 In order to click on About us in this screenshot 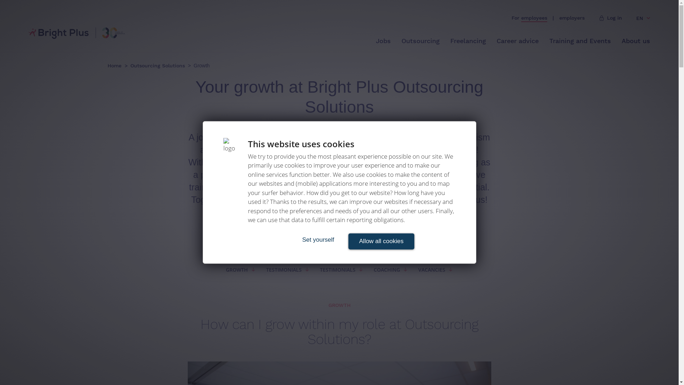, I will do `click(636, 41)`.